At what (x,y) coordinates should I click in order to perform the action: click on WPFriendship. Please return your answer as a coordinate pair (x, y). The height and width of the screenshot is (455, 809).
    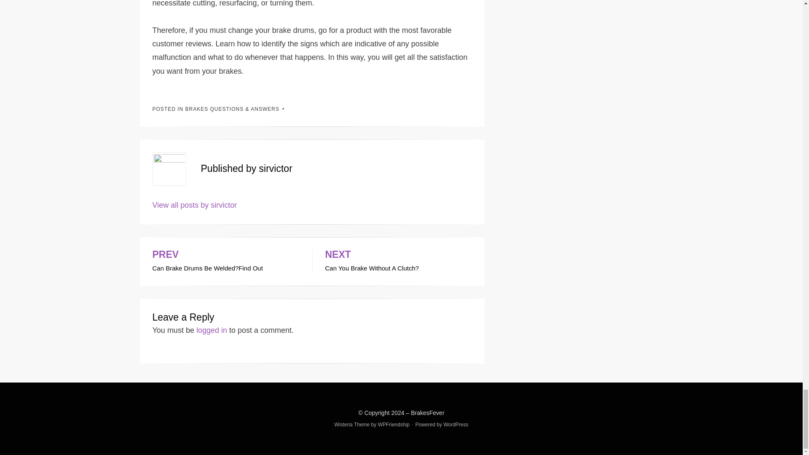
    Looking at the image, I should click on (226, 261).